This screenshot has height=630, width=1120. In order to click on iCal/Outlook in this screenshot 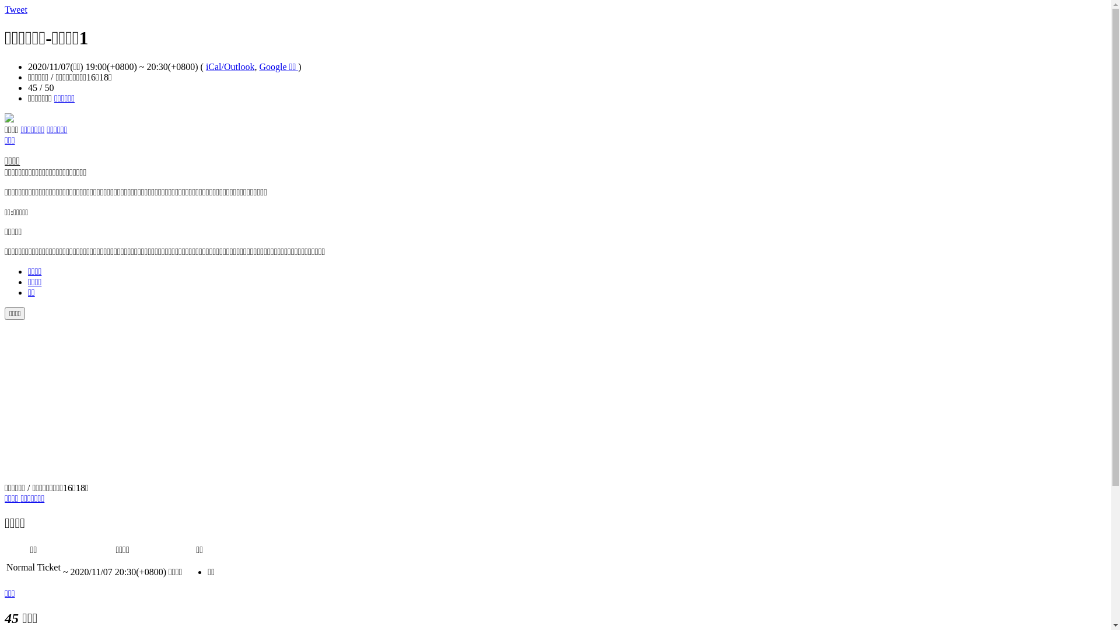, I will do `click(230, 66)`.